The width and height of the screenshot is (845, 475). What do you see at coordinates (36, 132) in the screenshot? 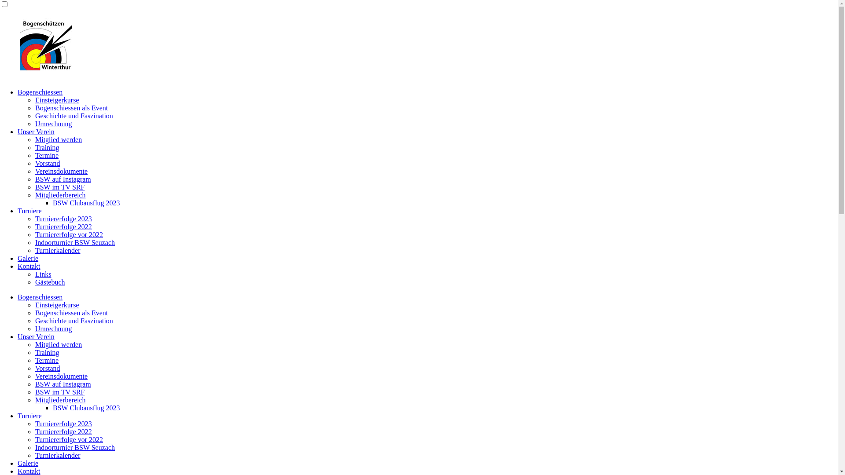
I see `Unser Verein` at bounding box center [36, 132].